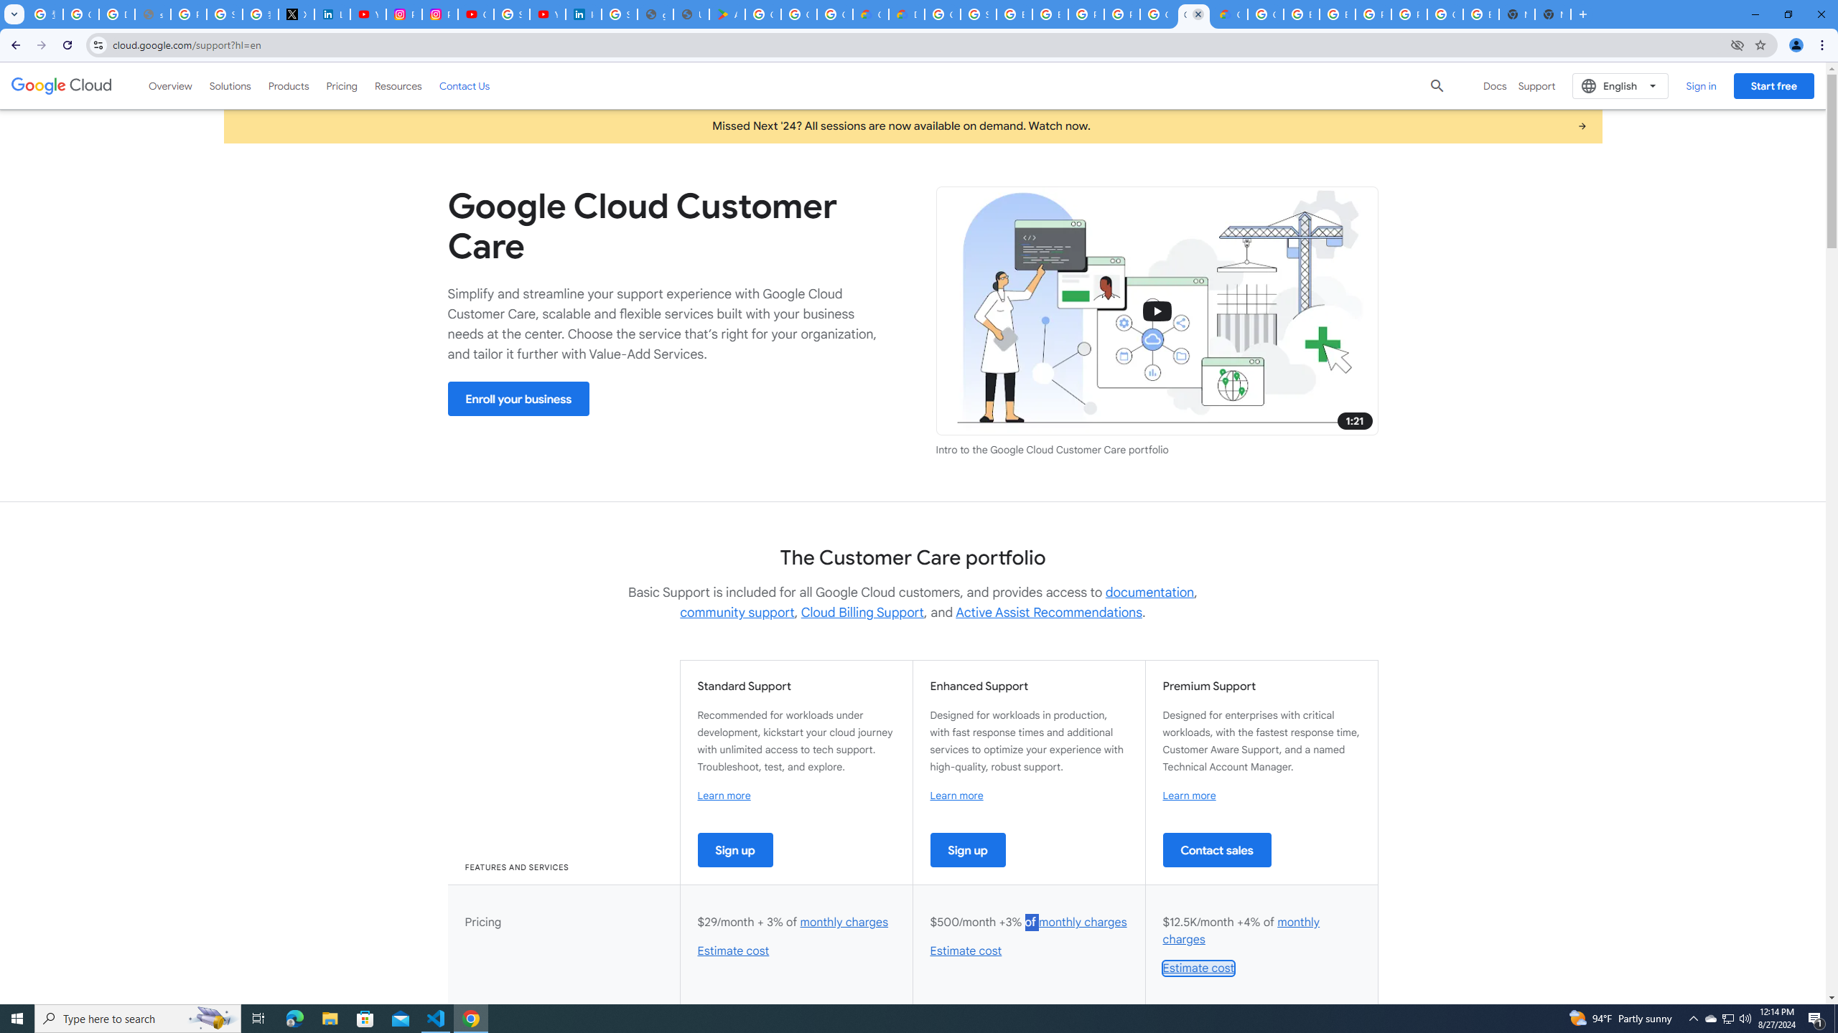 Image resolution: width=1838 pixels, height=1033 pixels. Describe the element at coordinates (691, 14) in the screenshot. I see `User Details` at that location.